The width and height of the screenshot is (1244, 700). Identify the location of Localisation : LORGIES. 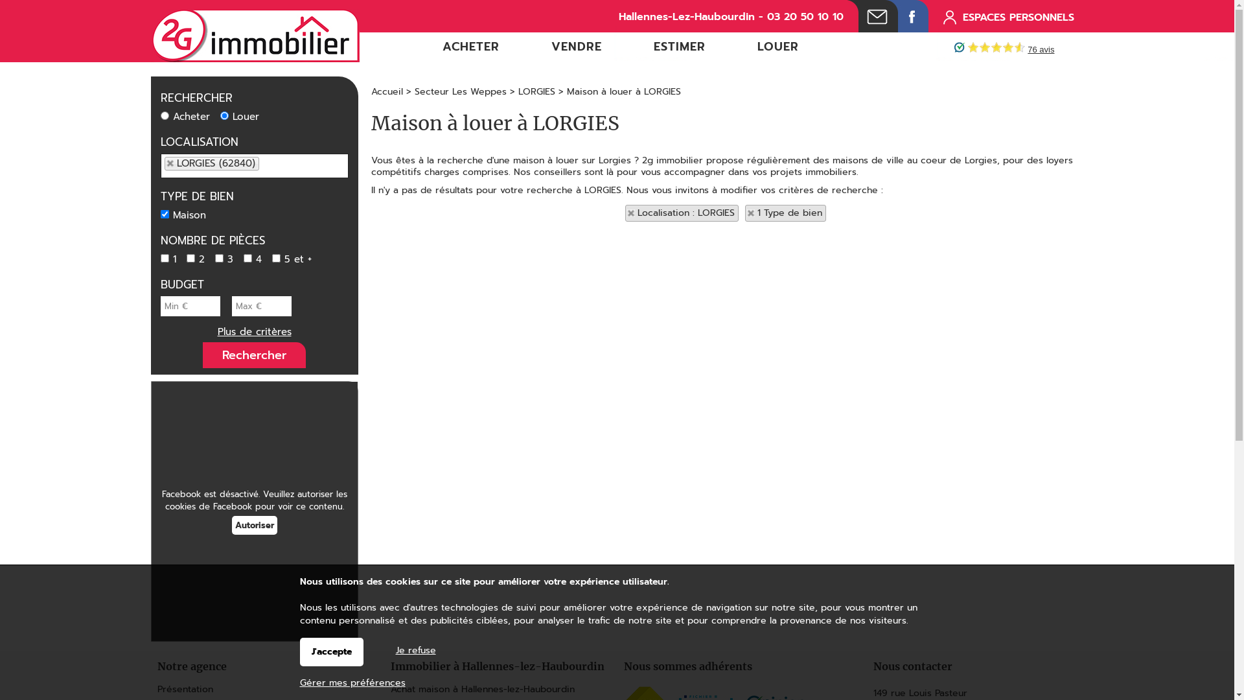
(682, 213).